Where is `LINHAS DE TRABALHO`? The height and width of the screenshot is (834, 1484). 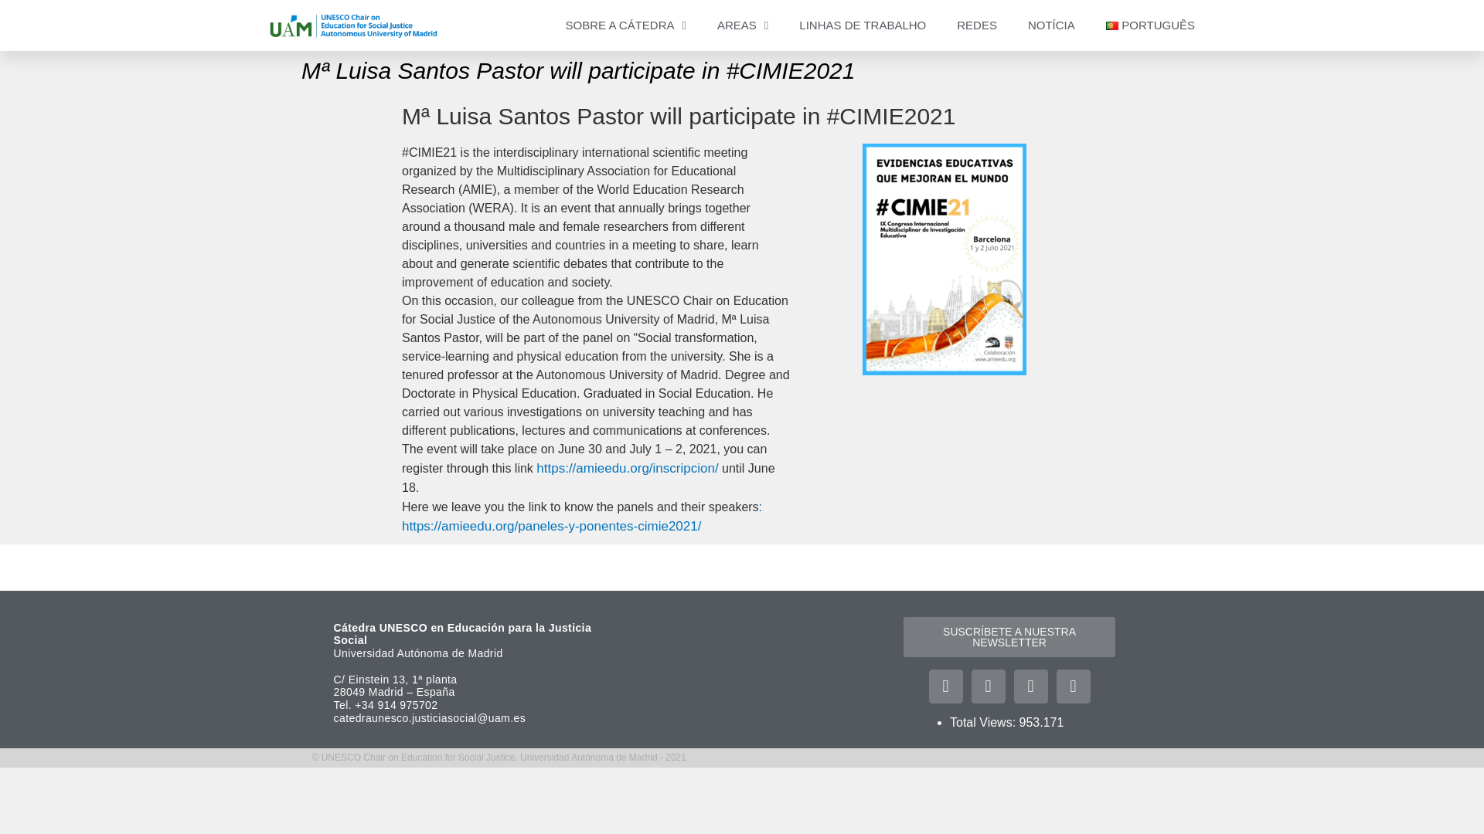 LINHAS DE TRABALHO is located at coordinates (862, 25).